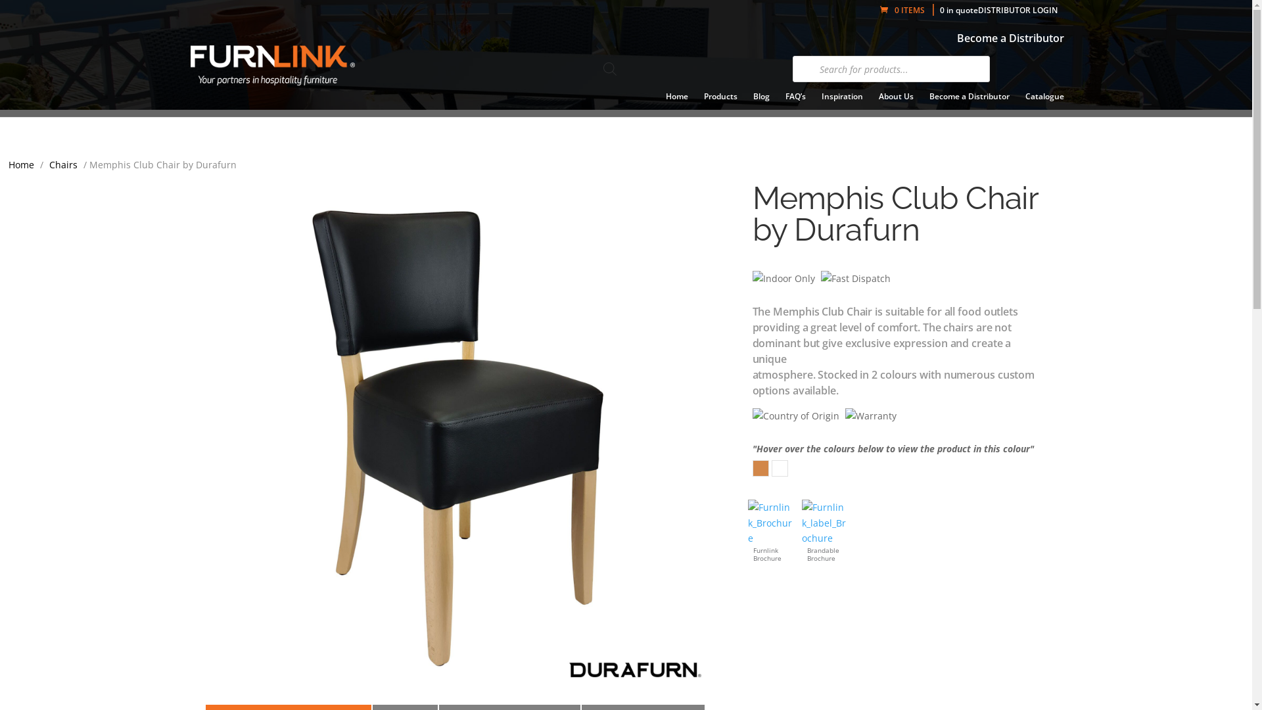 The width and height of the screenshot is (1262, 710). What do you see at coordinates (761, 105) in the screenshot?
I see `Blog` at bounding box center [761, 105].